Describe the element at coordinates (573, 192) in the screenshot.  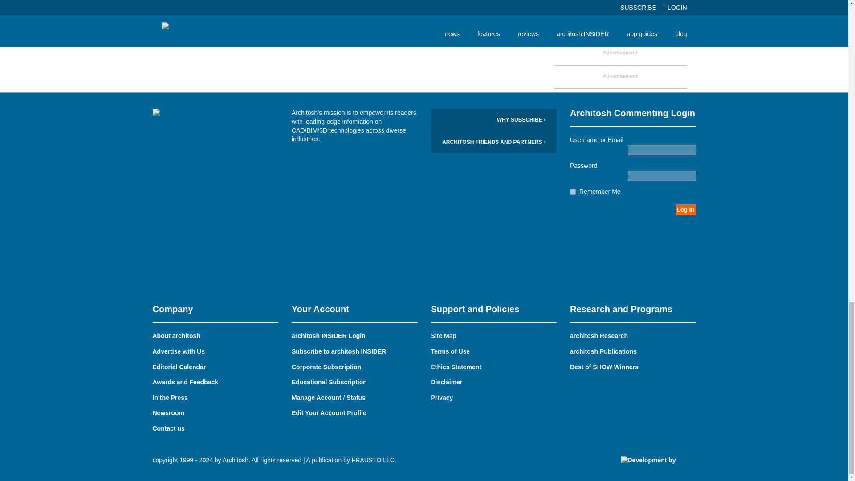
I see `forever` at that location.